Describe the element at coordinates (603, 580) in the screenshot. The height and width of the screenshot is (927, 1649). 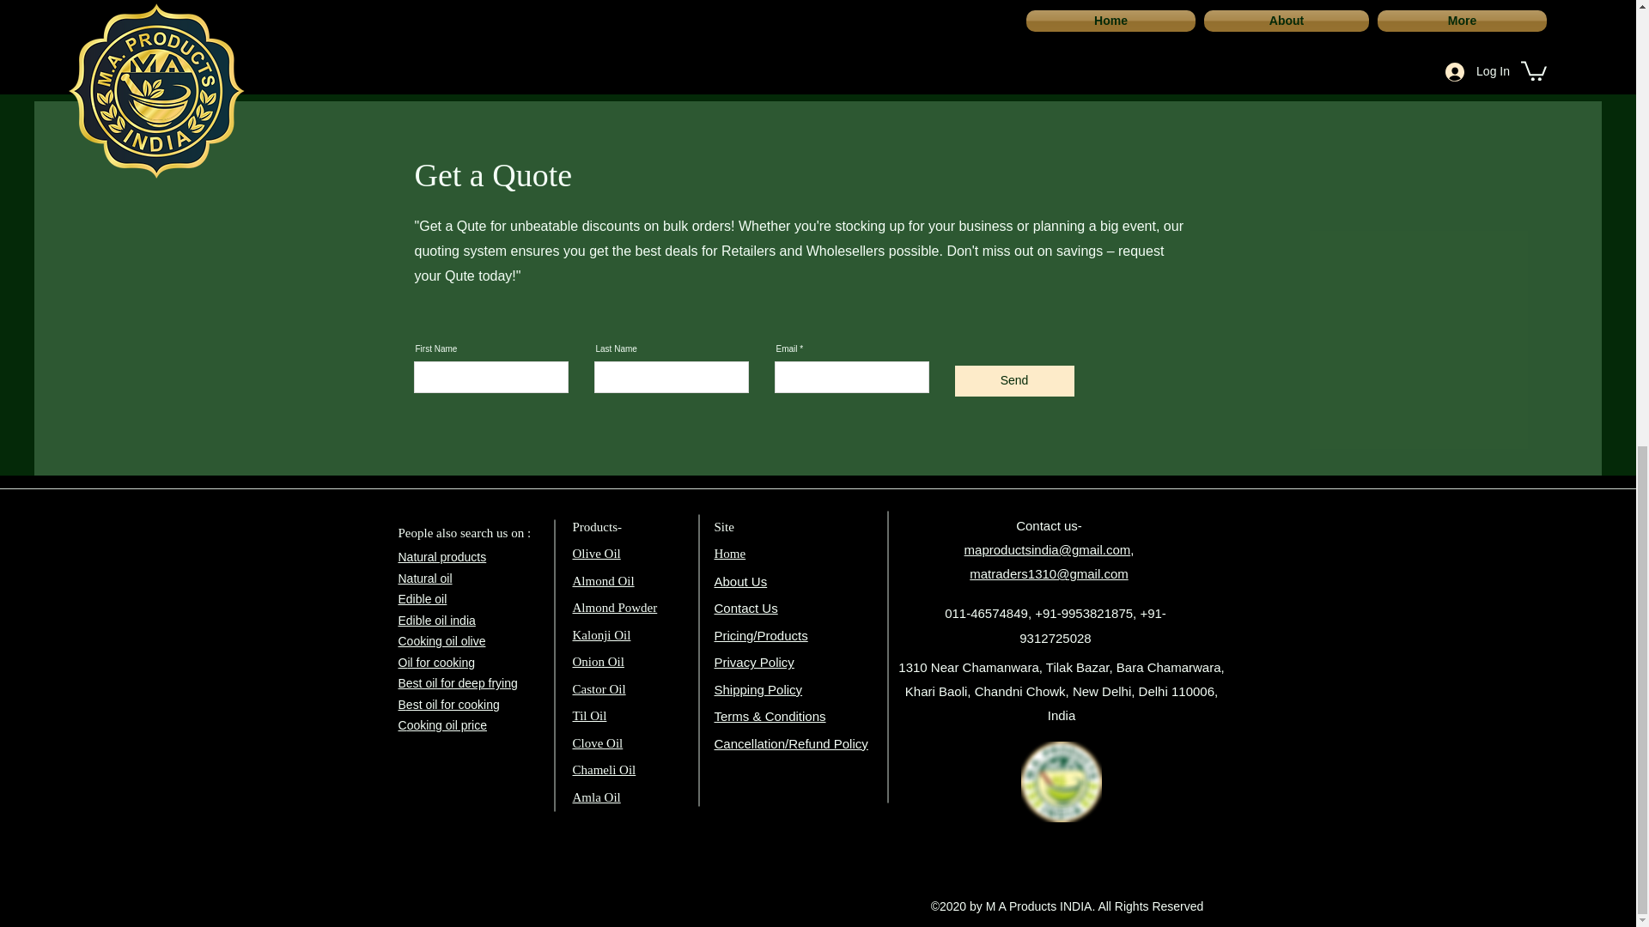
I see `Almond Oil` at that location.